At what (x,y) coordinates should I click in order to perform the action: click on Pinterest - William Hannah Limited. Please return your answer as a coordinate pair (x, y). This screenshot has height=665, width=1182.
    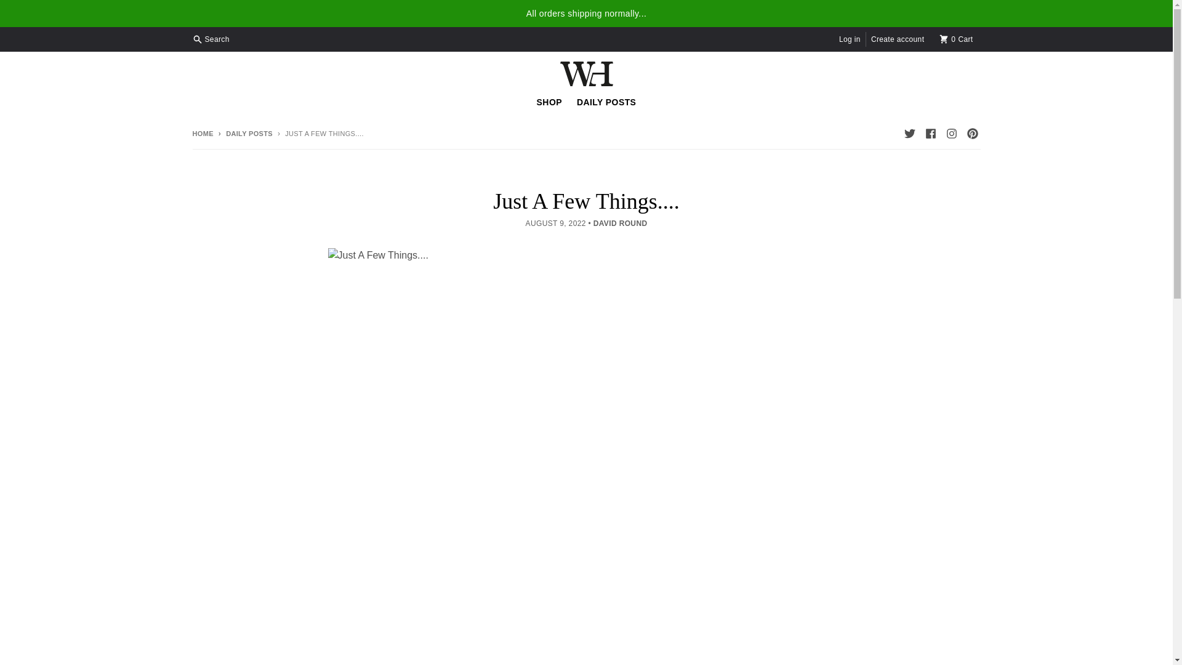
    Looking at the image, I should click on (850, 39).